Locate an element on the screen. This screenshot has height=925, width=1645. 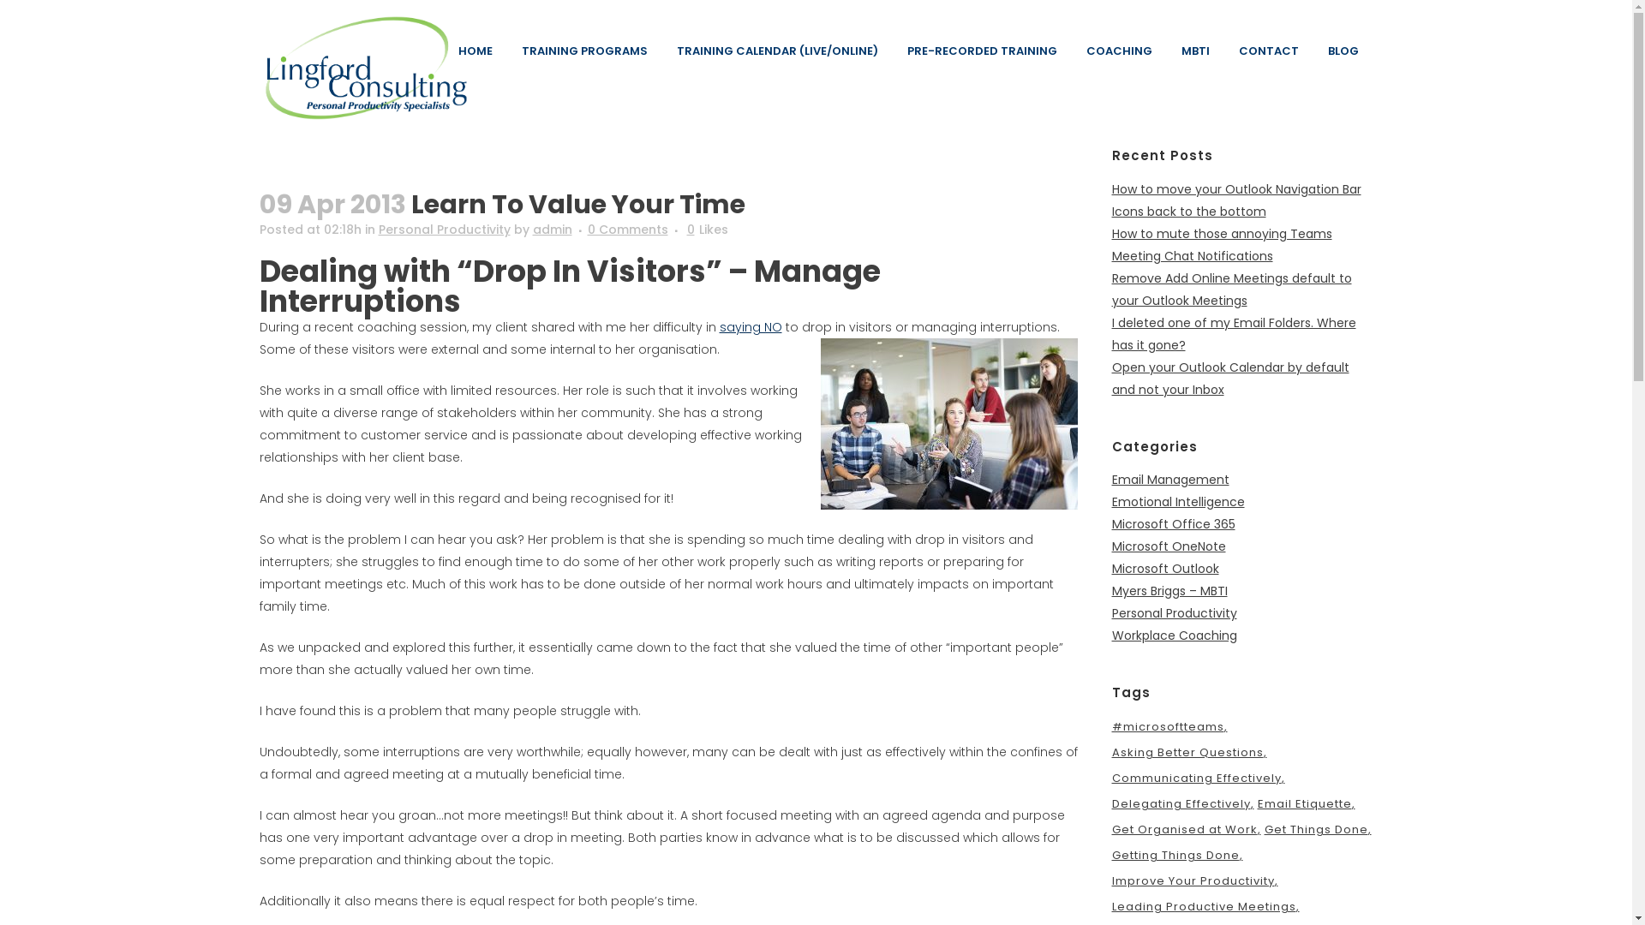
Getting Things Done is located at coordinates (1177, 856).